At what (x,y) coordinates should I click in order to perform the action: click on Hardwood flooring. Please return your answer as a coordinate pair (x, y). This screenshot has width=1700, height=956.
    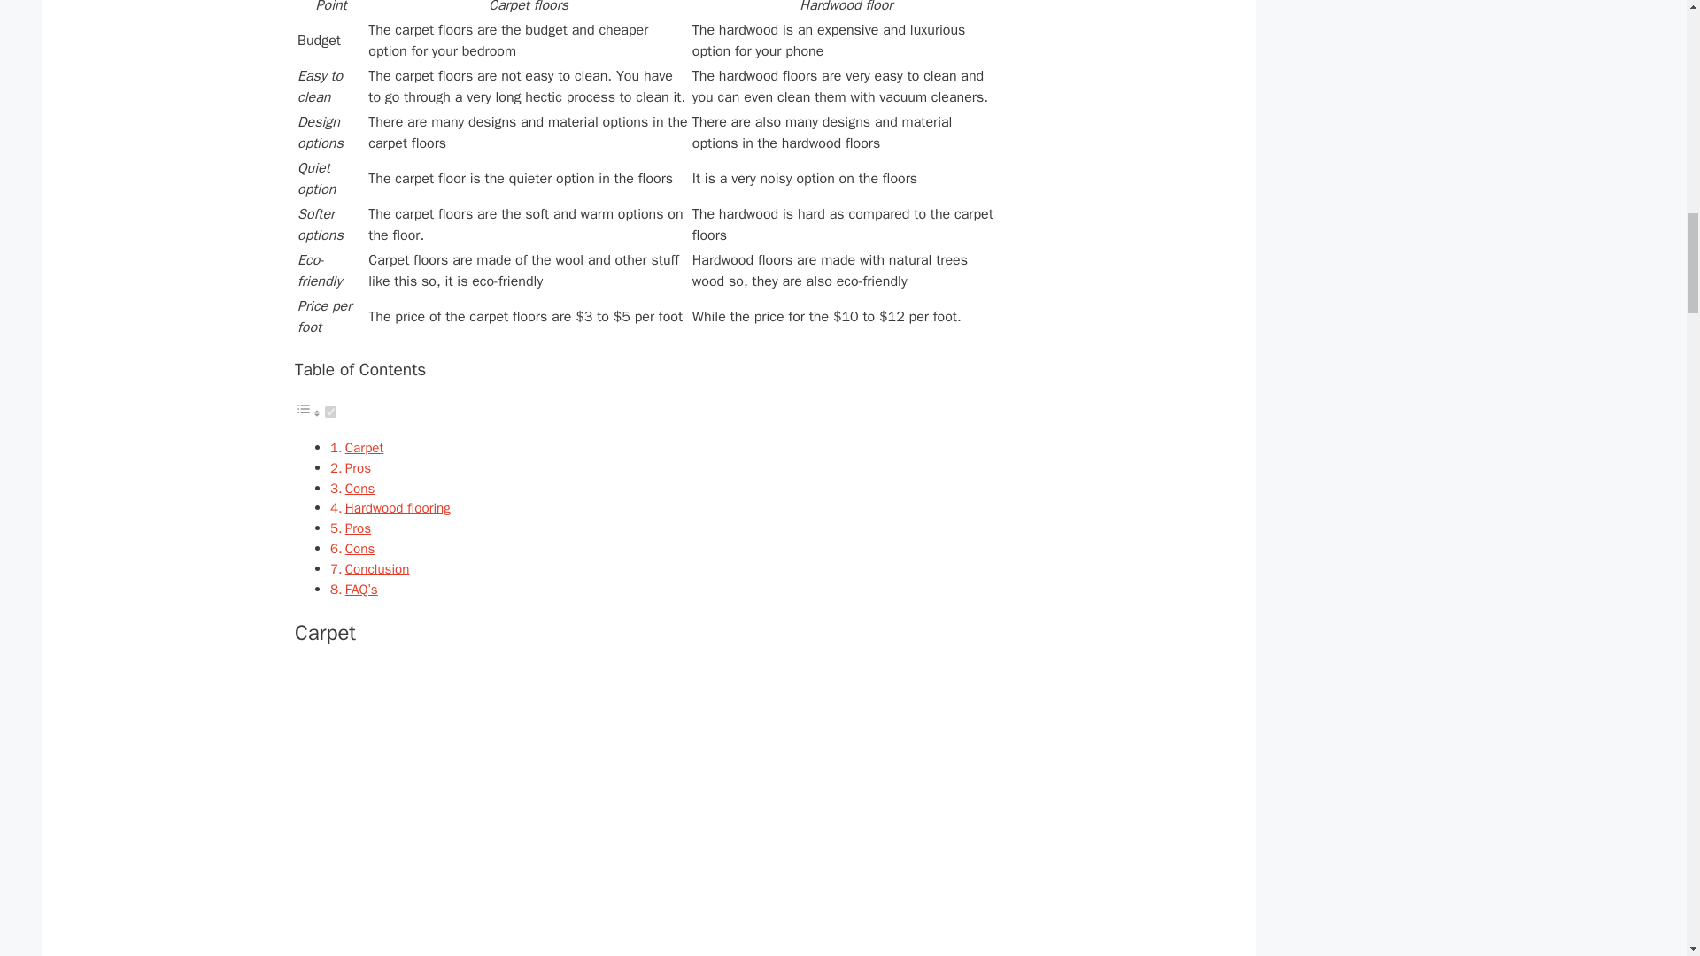
    Looking at the image, I should click on (397, 508).